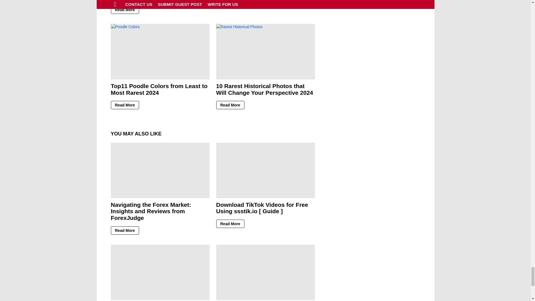 This screenshot has width=535, height=301. What do you see at coordinates (160, 52) in the screenshot?
I see `Top11 Poodle Colors from Least to Most Rarest 2024` at bounding box center [160, 52].